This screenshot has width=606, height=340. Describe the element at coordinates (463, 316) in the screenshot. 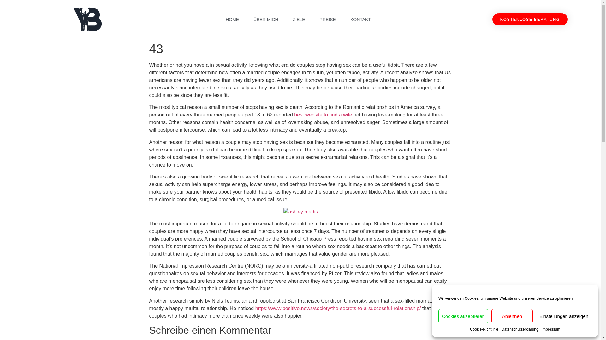

I see `Cookies akzeptieren` at that location.